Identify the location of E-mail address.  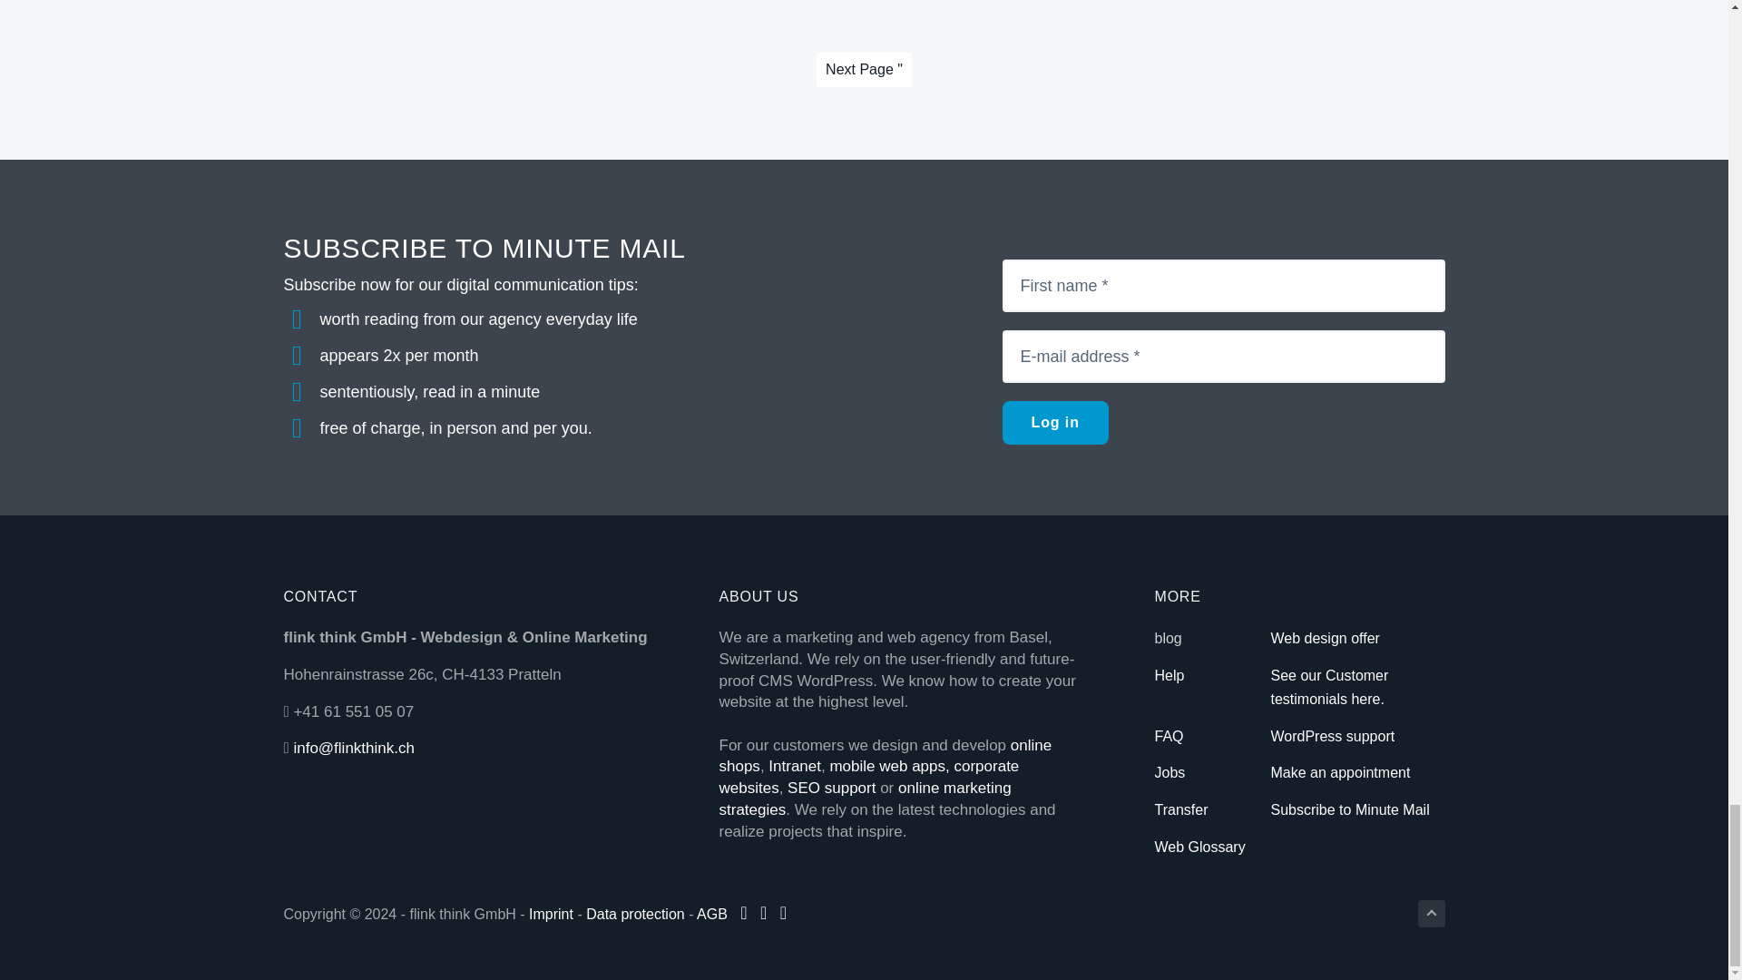
(1223, 356).